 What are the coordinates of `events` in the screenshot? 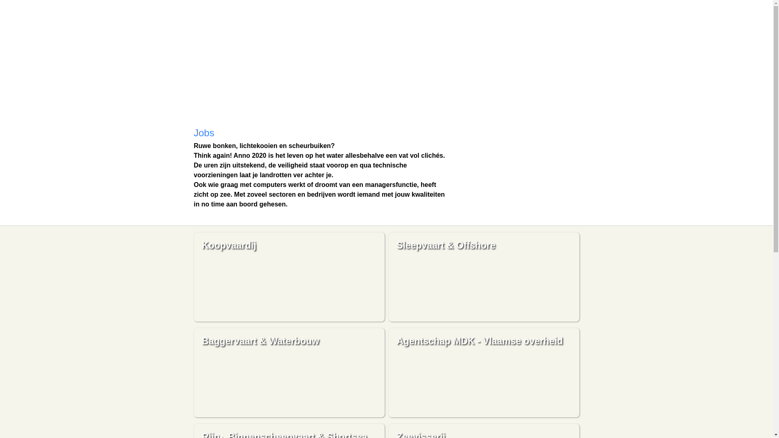 It's located at (283, 98).